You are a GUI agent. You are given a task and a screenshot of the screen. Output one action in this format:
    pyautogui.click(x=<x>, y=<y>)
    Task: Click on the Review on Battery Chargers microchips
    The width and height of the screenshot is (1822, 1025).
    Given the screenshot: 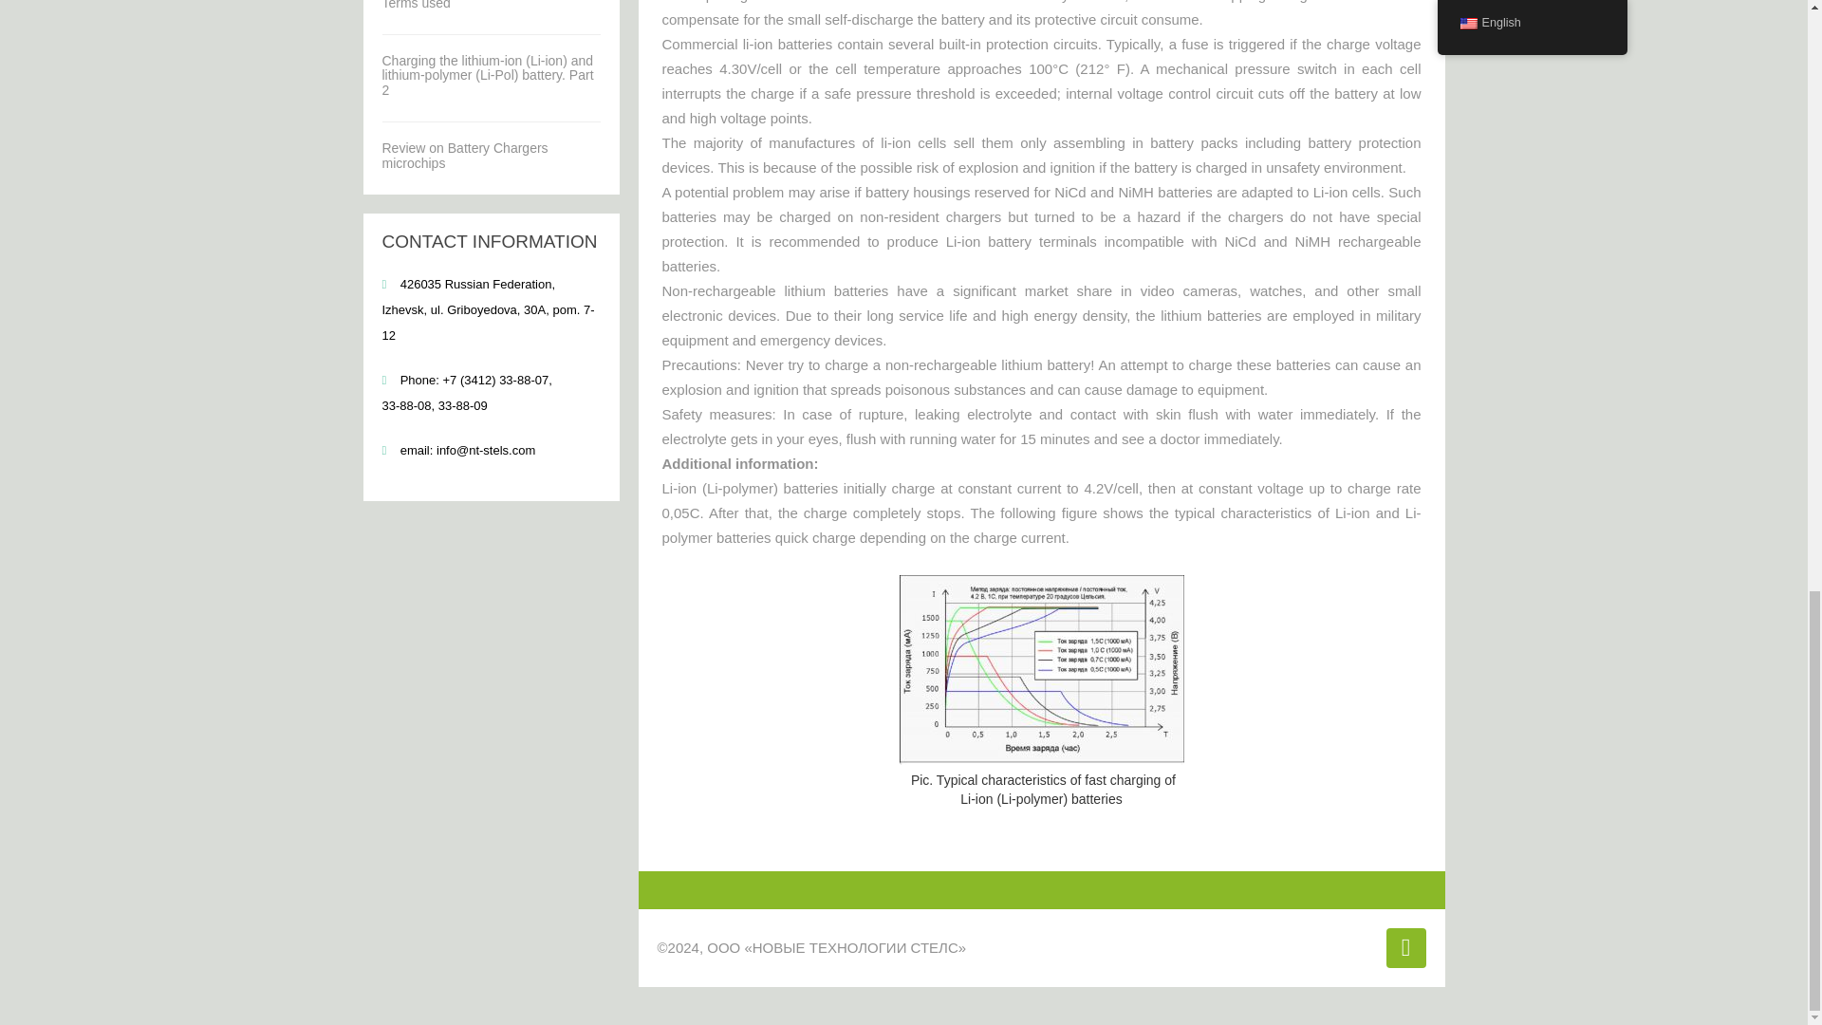 What is the action you would take?
    pyautogui.click(x=464, y=155)
    